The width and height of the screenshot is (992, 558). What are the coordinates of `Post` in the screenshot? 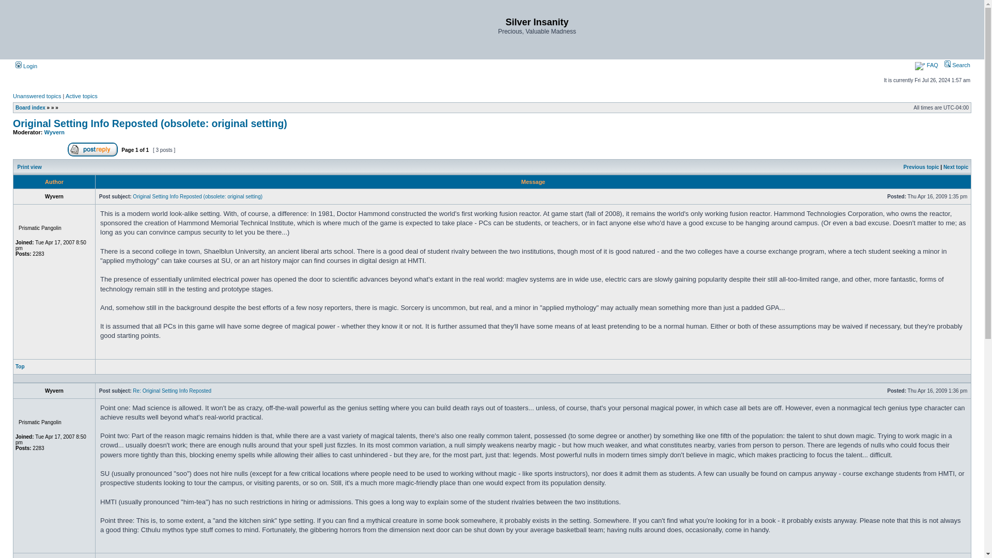 It's located at (884, 391).